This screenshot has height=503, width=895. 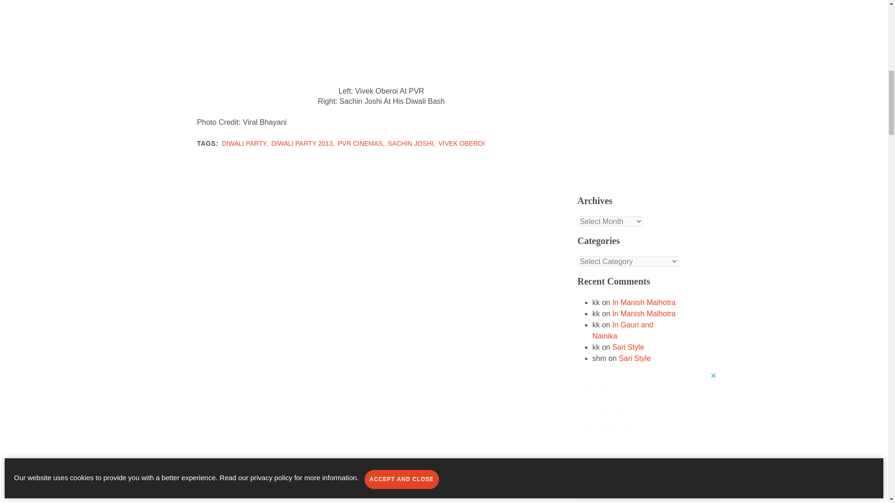 What do you see at coordinates (361, 143) in the screenshot?
I see `PVR CINEMAS,` at bounding box center [361, 143].